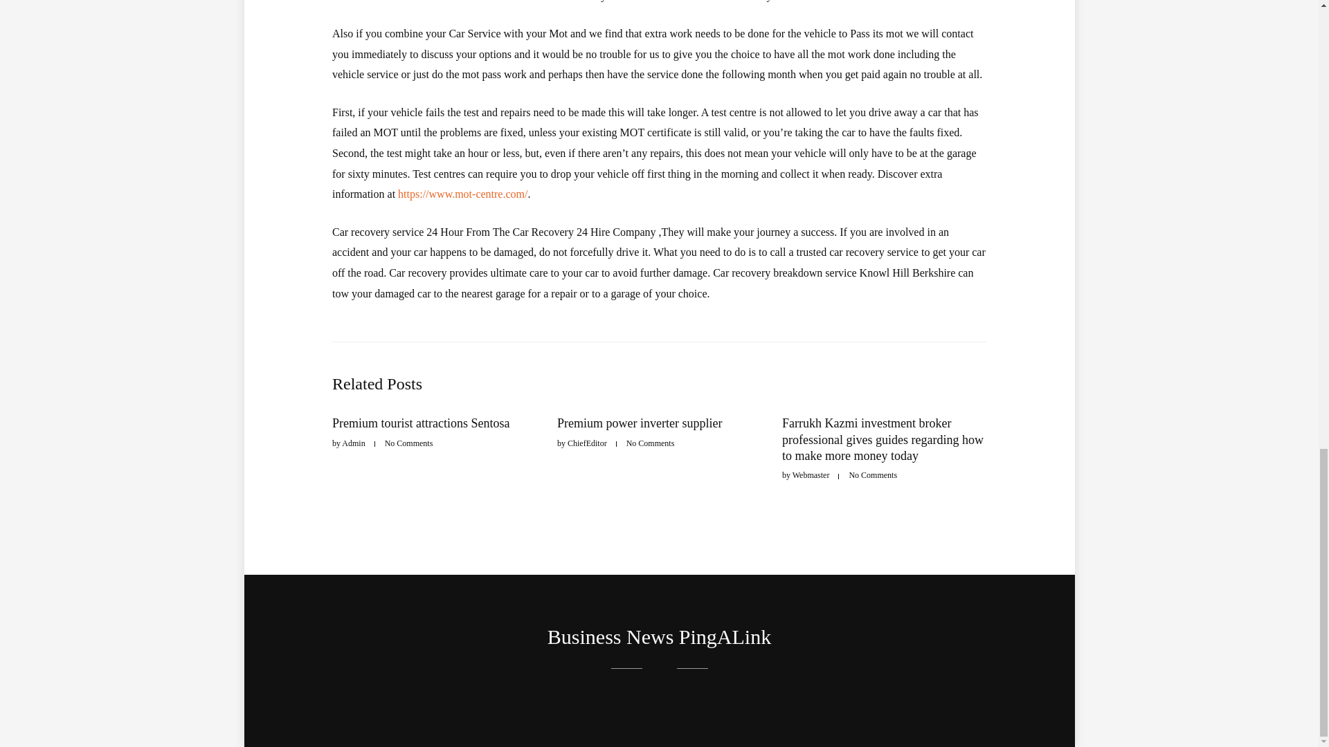 The height and width of the screenshot is (747, 1329). I want to click on Premium power inverter supplier, so click(639, 423).